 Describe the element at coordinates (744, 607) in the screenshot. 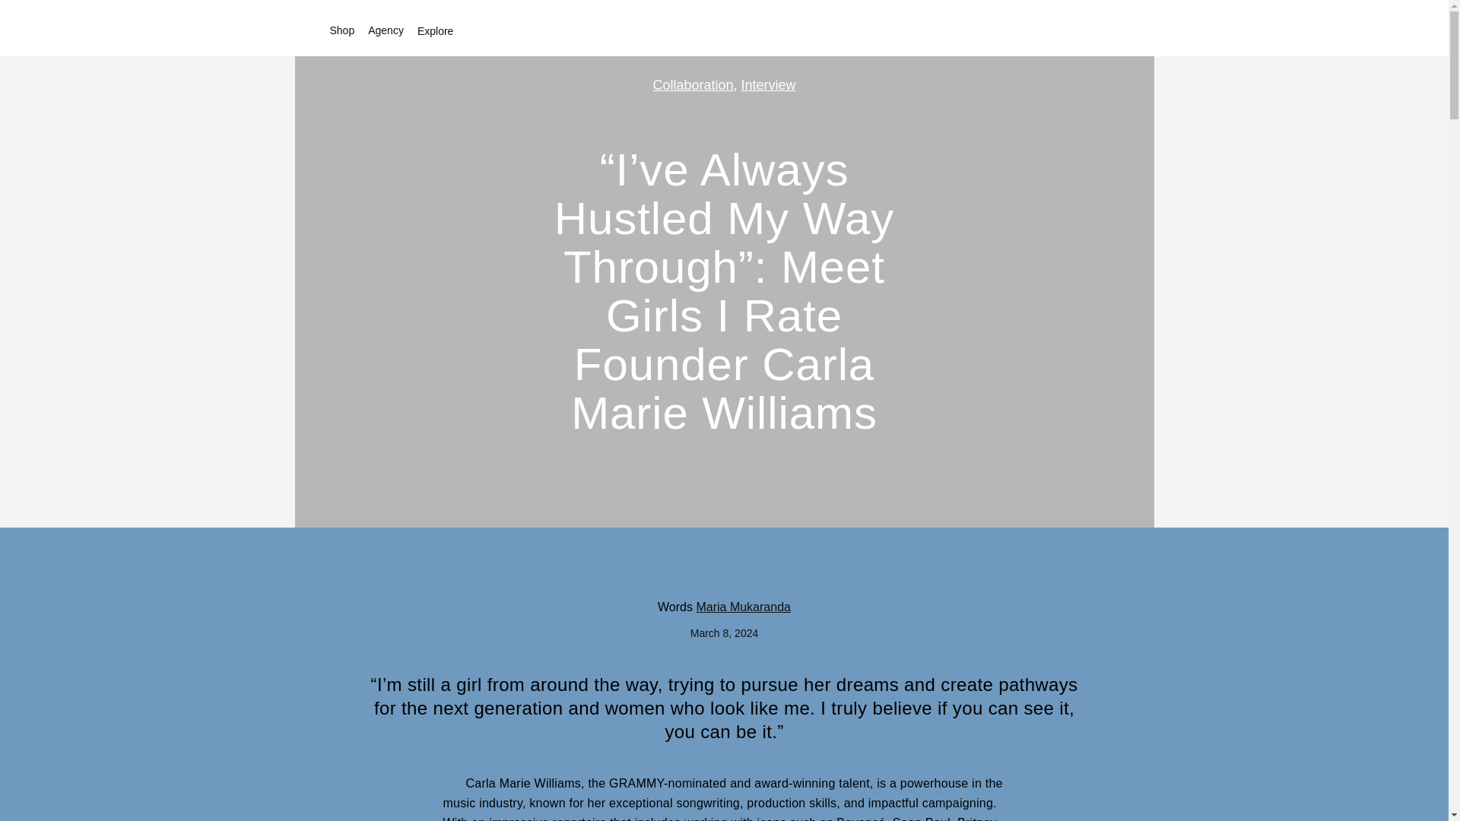

I see `Maria Mukaranda` at that location.